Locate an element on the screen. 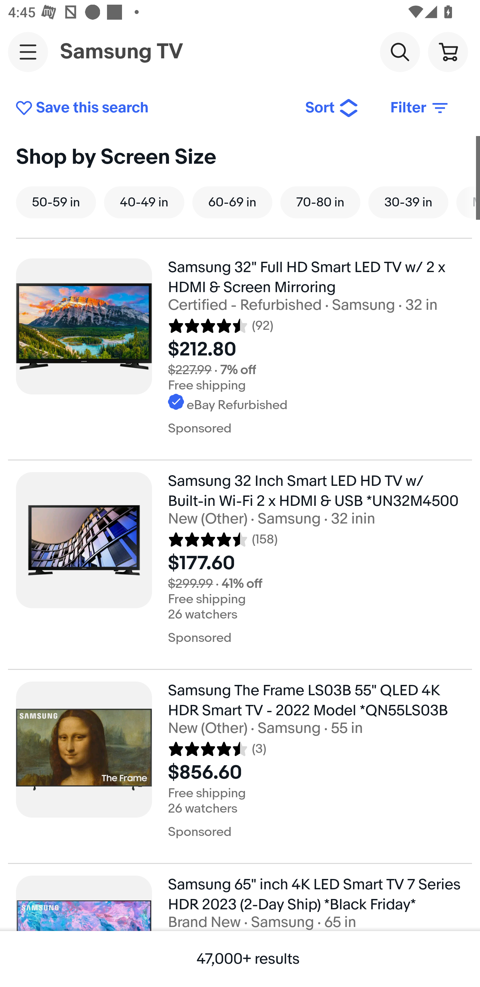 The height and width of the screenshot is (987, 480). 30-39 in 30-39 in, Screen Size is located at coordinates (408, 202).